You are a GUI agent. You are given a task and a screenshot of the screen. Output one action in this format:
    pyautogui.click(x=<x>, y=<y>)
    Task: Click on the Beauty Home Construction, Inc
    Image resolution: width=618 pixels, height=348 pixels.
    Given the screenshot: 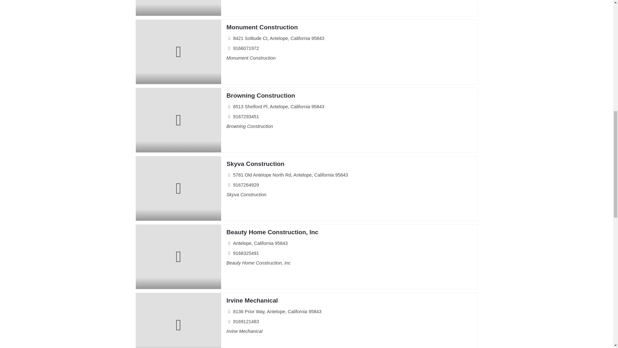 What is the action you would take?
    pyautogui.click(x=272, y=232)
    